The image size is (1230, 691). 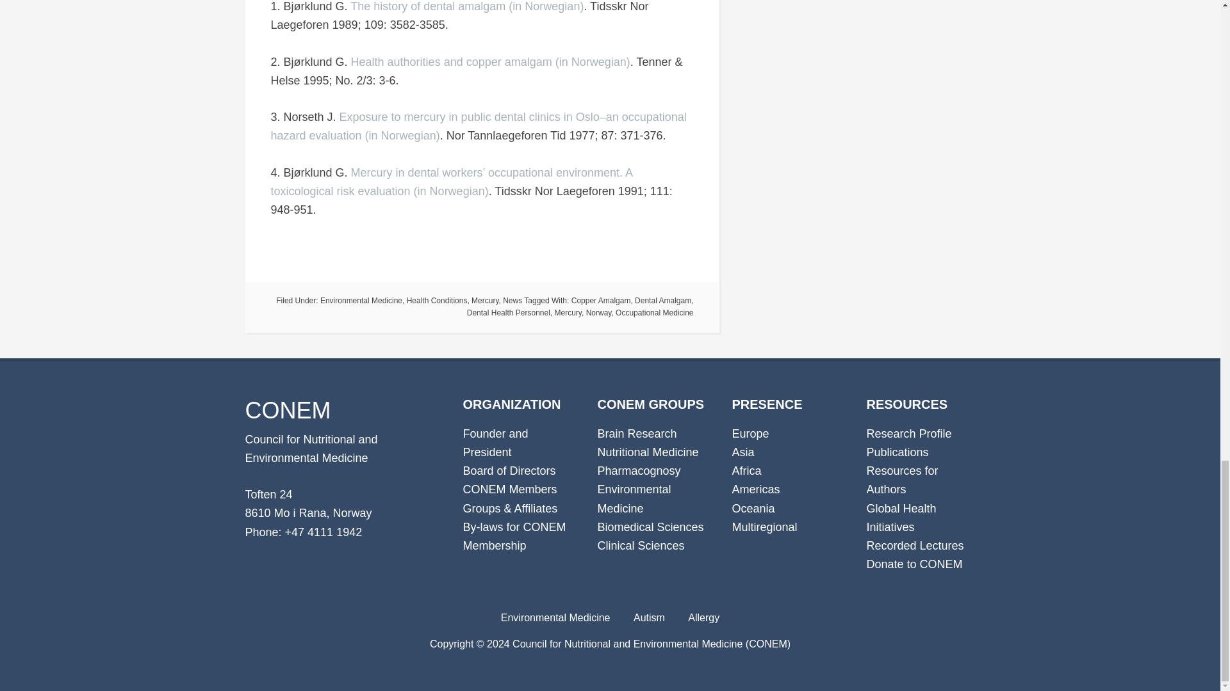 I want to click on News, so click(x=512, y=301).